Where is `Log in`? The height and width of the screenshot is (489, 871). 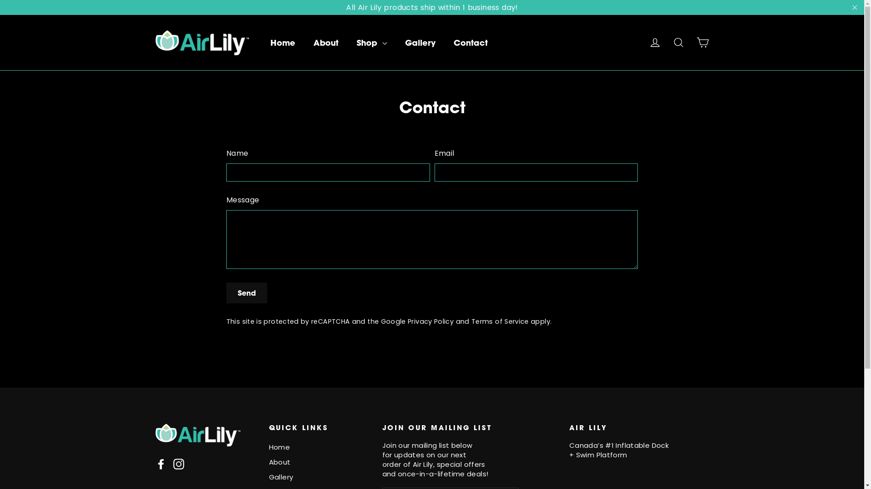
Log in is located at coordinates (655, 43).